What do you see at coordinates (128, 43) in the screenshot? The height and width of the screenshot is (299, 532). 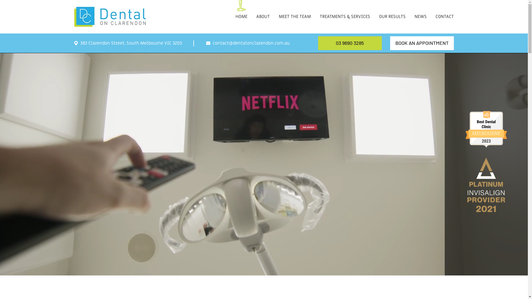 I see `383 Clarendon Street, South Melbourne VIC 3205` at bounding box center [128, 43].